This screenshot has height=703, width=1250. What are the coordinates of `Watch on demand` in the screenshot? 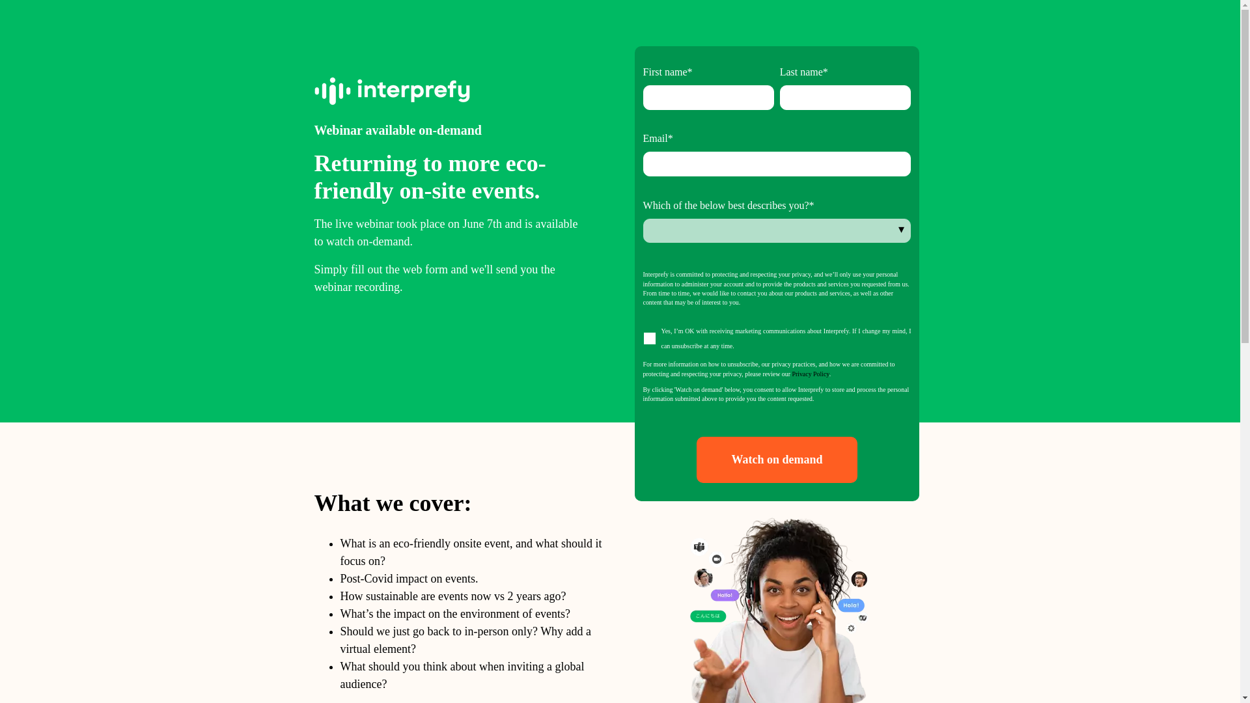 It's located at (776, 460).